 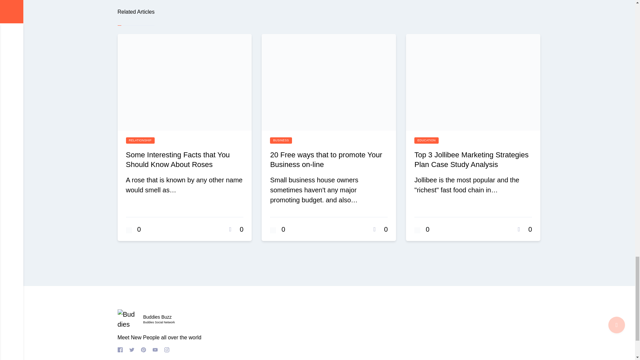 What do you see at coordinates (281, 141) in the screenshot?
I see `All posts from Business` at bounding box center [281, 141].